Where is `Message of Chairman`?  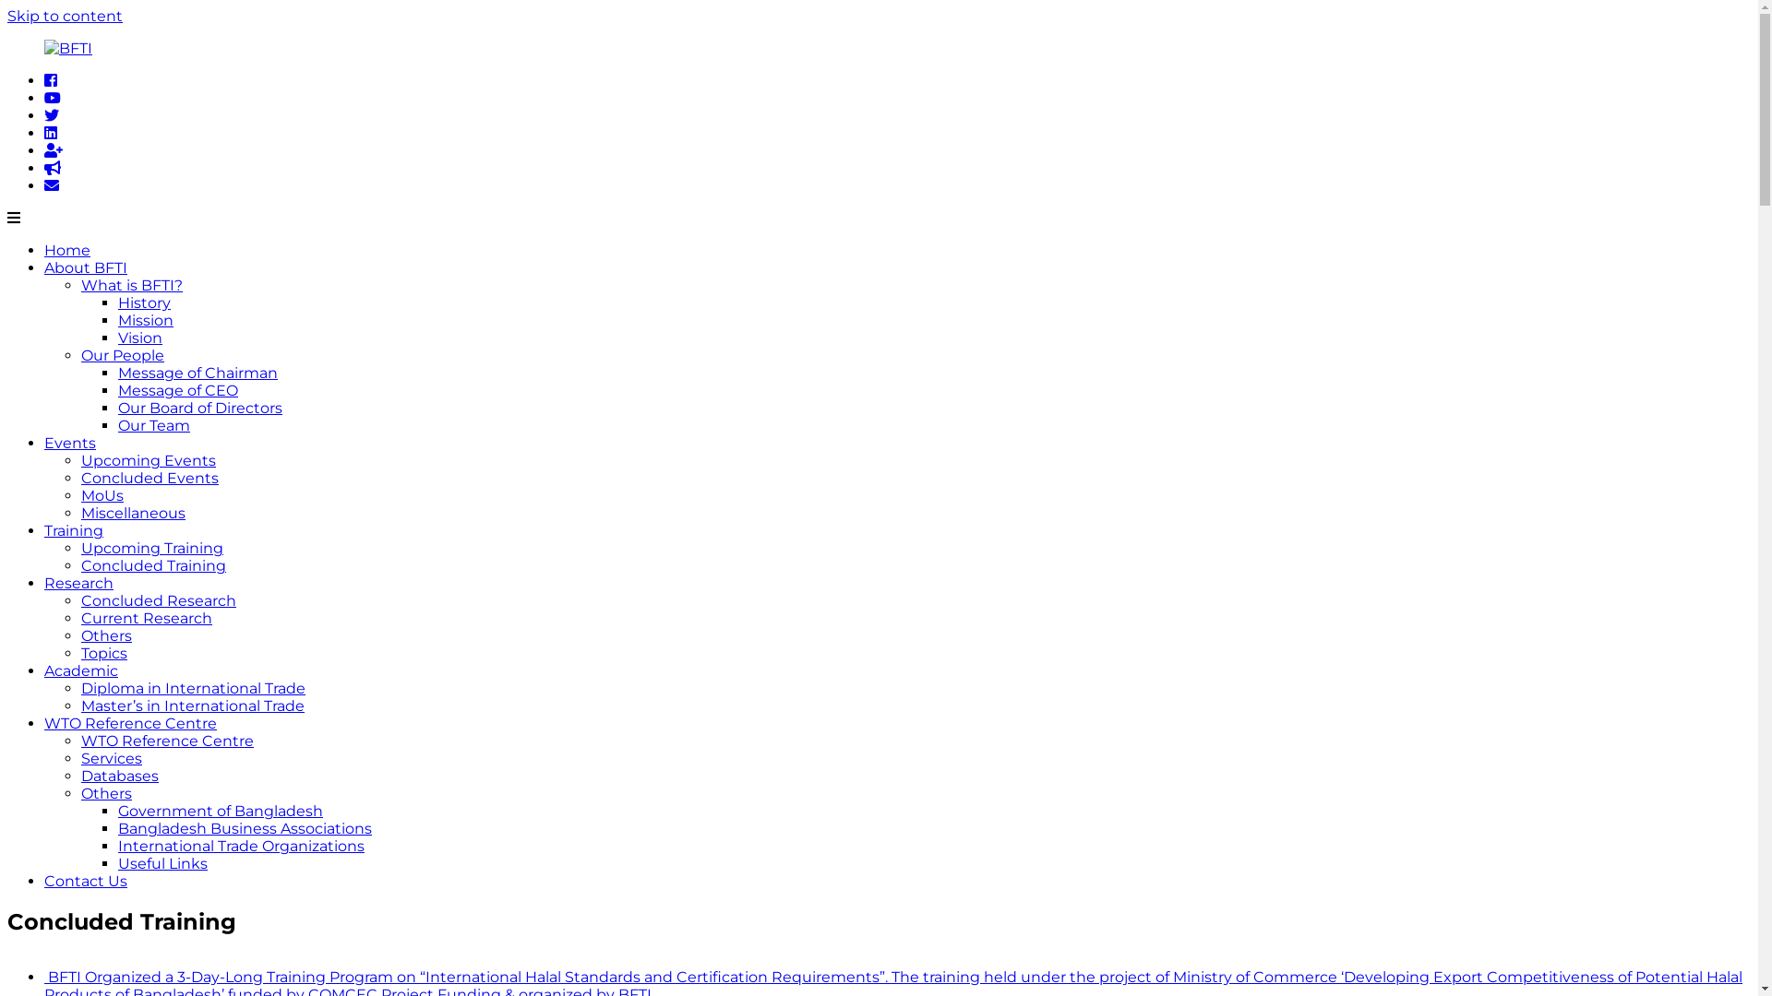
Message of Chairman is located at coordinates (198, 373).